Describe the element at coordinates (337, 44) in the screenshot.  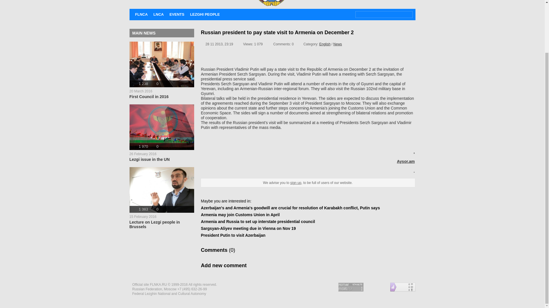
I see `Add new comment` at that location.